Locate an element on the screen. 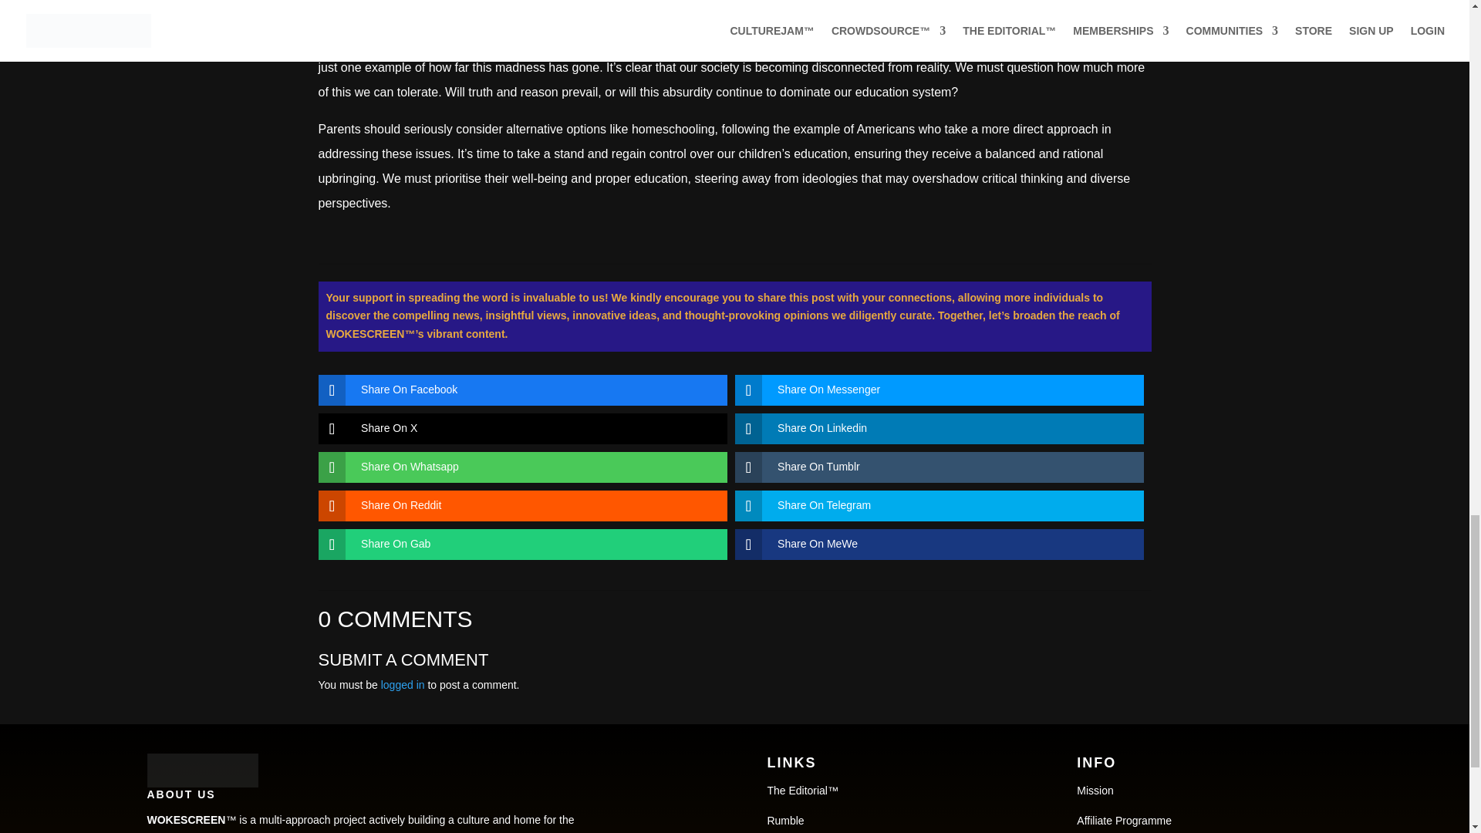 The image size is (1481, 833). Share On Gab is located at coordinates (511, 544).